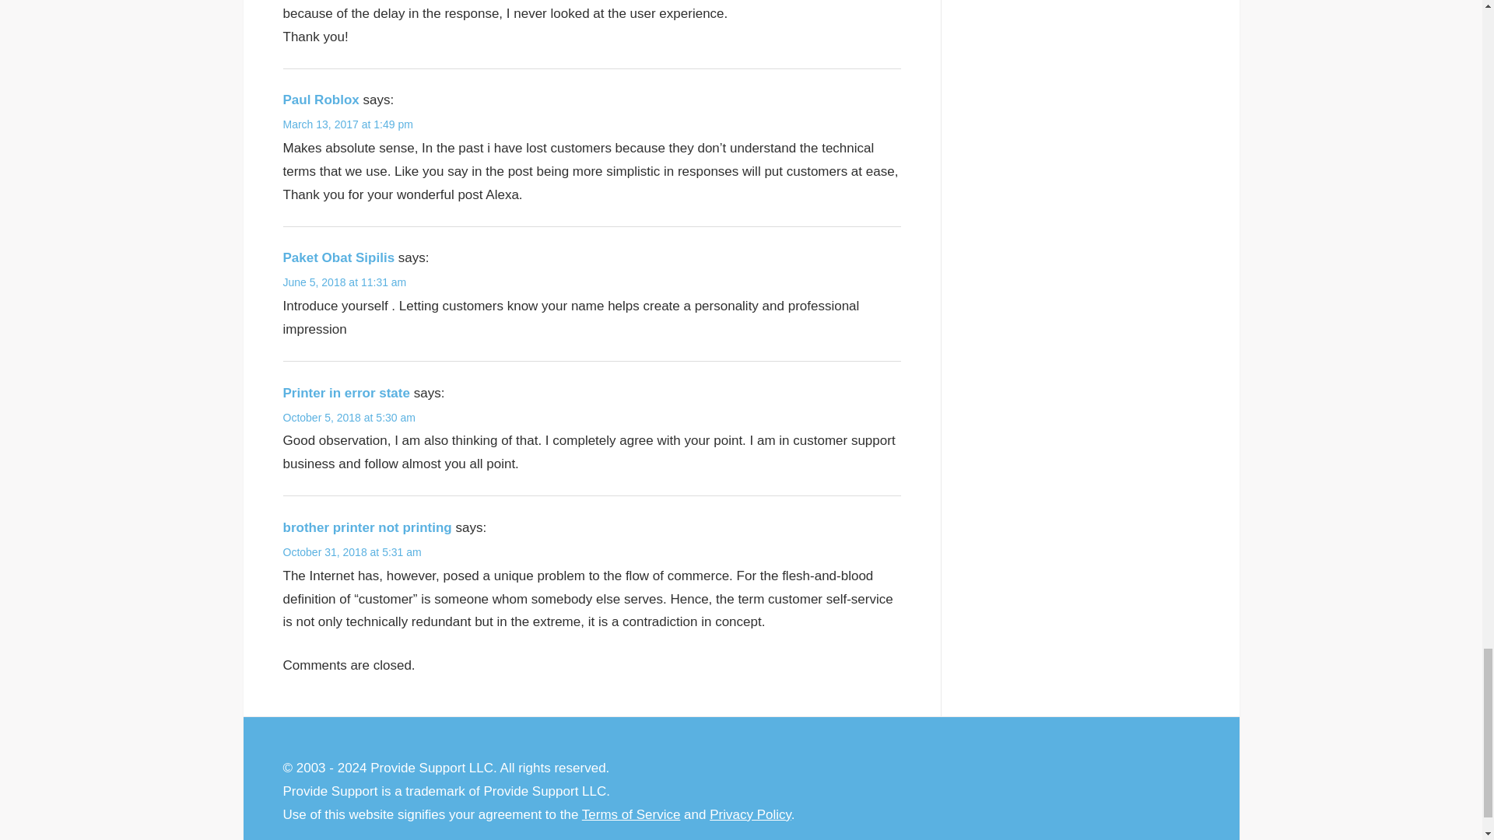  What do you see at coordinates (345, 282) in the screenshot?
I see `June 5, 2018 at 11:31 am` at bounding box center [345, 282].